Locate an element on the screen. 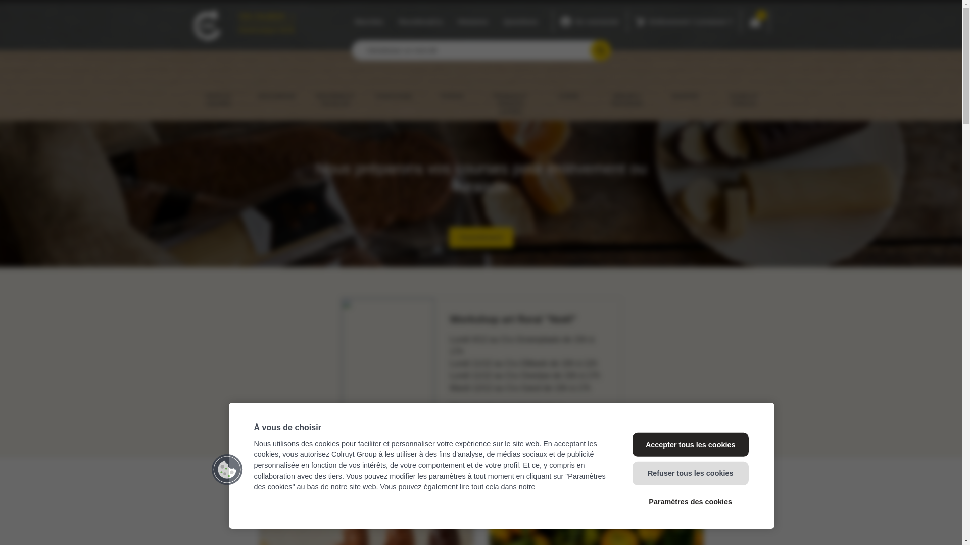 Image resolution: width=970 pixels, height=545 pixels. Cookies Button is located at coordinates (227, 469).